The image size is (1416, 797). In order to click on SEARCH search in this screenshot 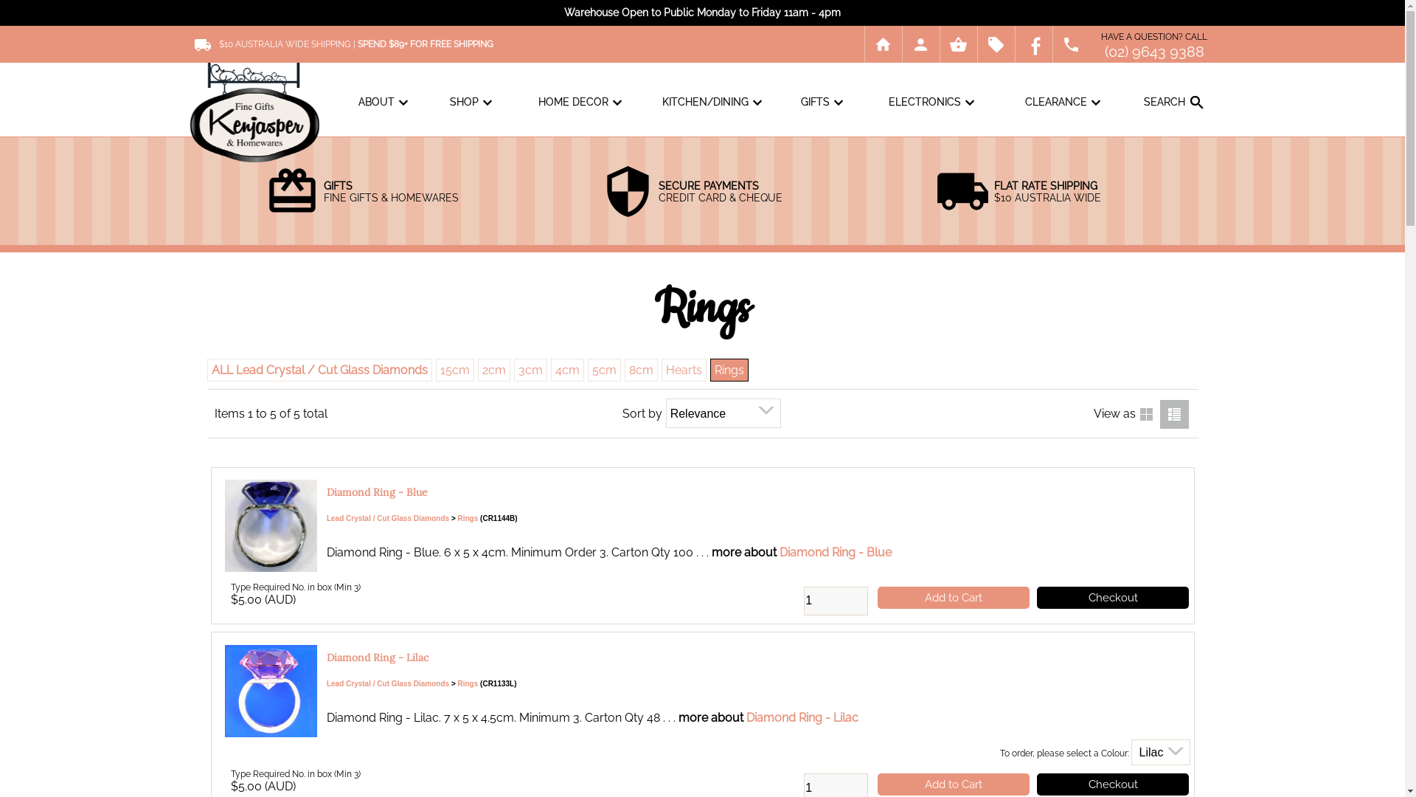, I will do `click(1176, 102)`.